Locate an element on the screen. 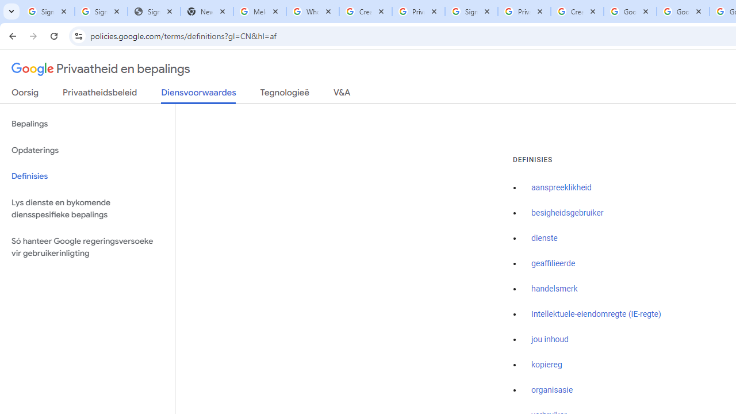 The image size is (736, 414). besigheidsgebruiker is located at coordinates (567, 213).